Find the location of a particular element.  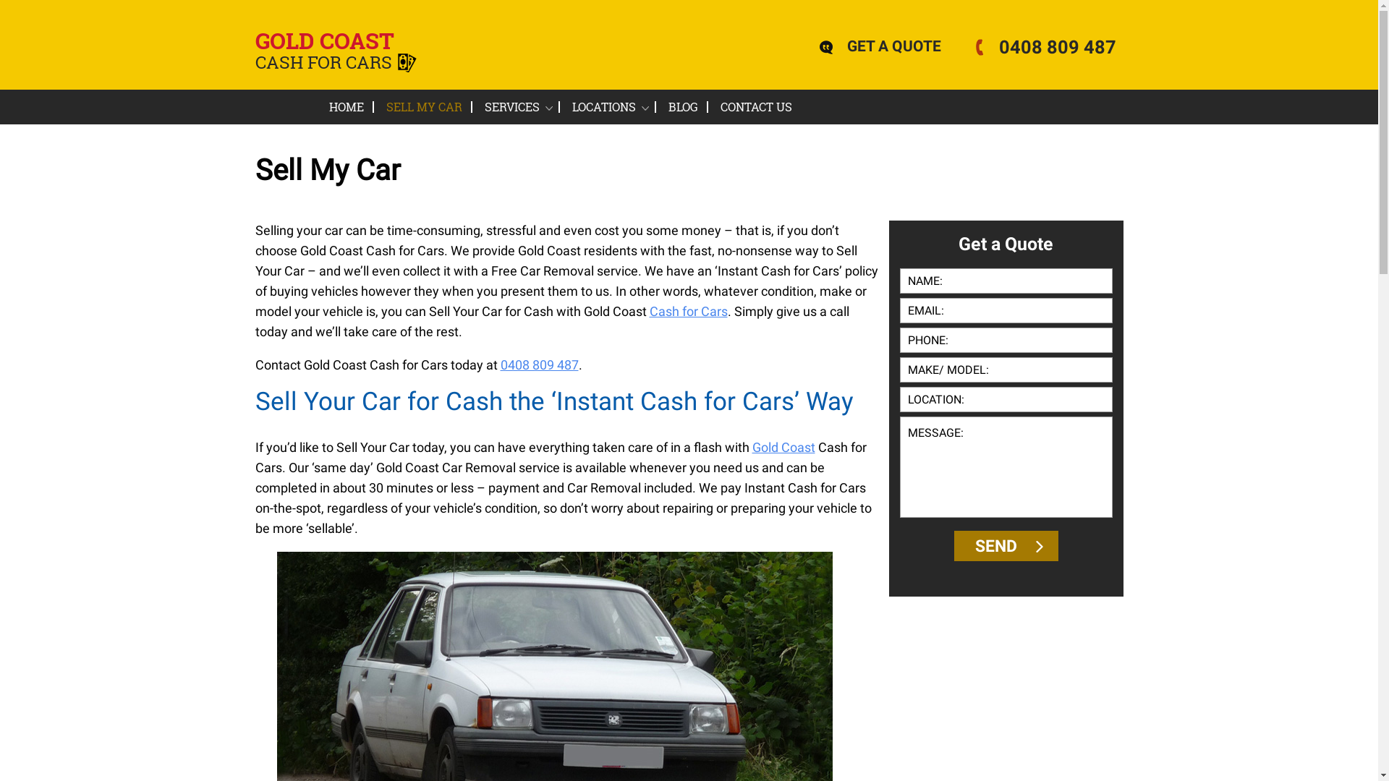

GET A QUOTE is located at coordinates (887, 48).